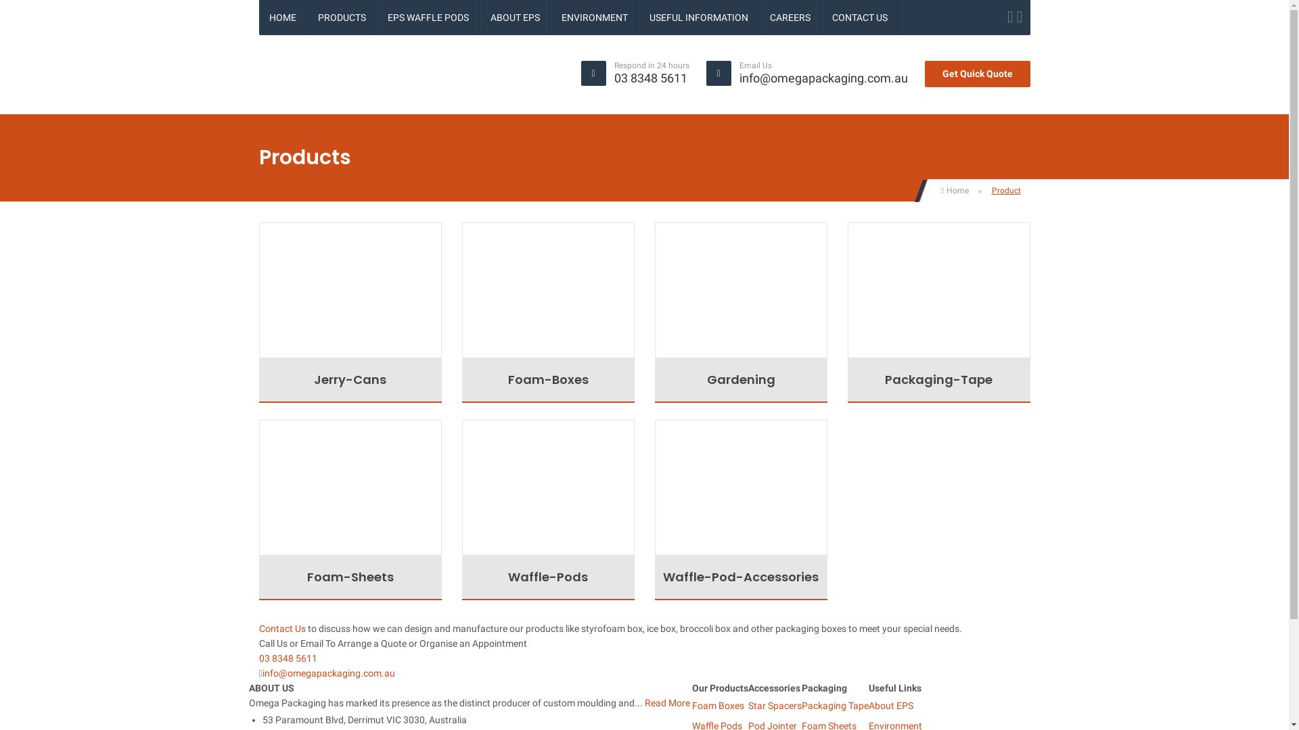  What do you see at coordinates (742, 577) in the screenshot?
I see `Waffle-Pod-Accessories` at bounding box center [742, 577].